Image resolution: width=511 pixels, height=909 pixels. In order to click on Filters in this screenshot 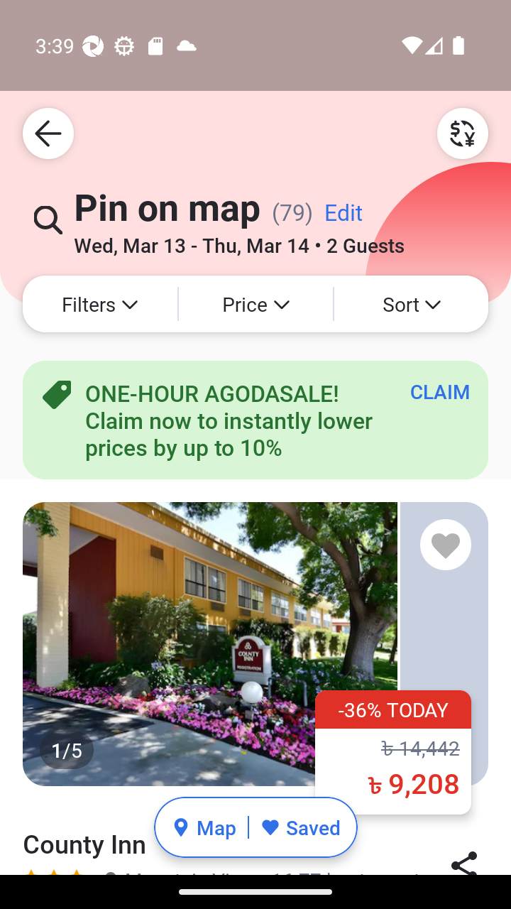, I will do `click(99, 304)`.